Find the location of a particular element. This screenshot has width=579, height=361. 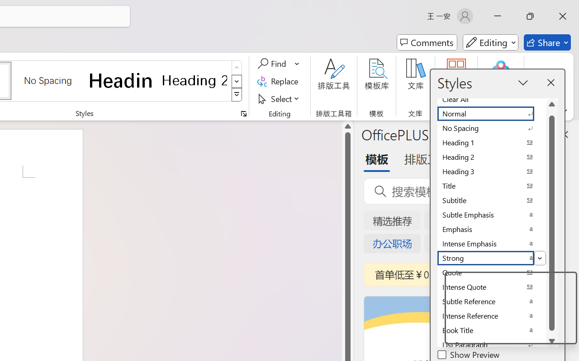

Intense Emphasis is located at coordinates (491, 244).